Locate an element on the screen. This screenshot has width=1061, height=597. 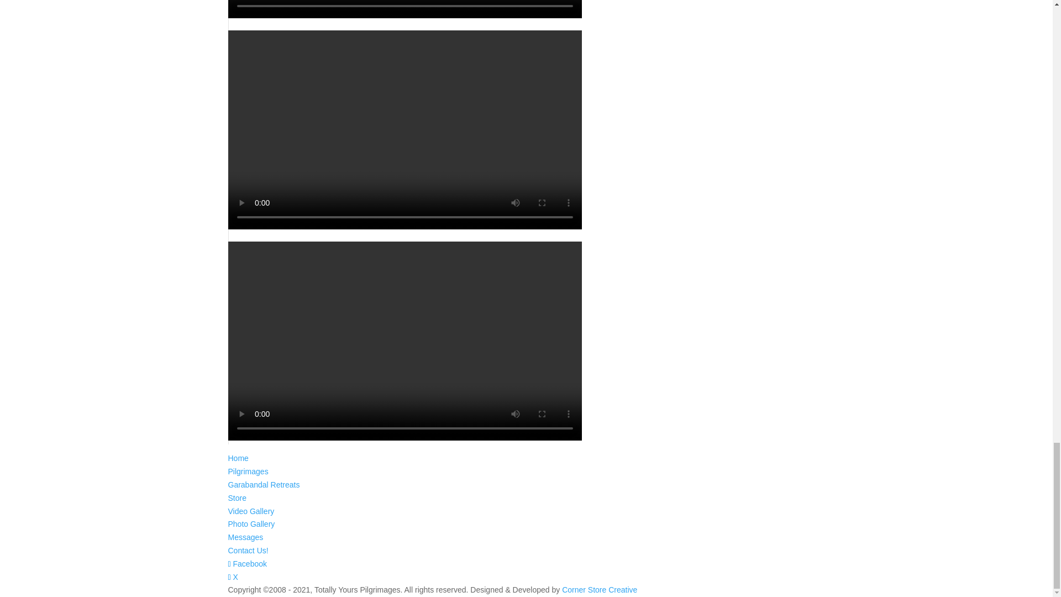
Messages is located at coordinates (245, 537).